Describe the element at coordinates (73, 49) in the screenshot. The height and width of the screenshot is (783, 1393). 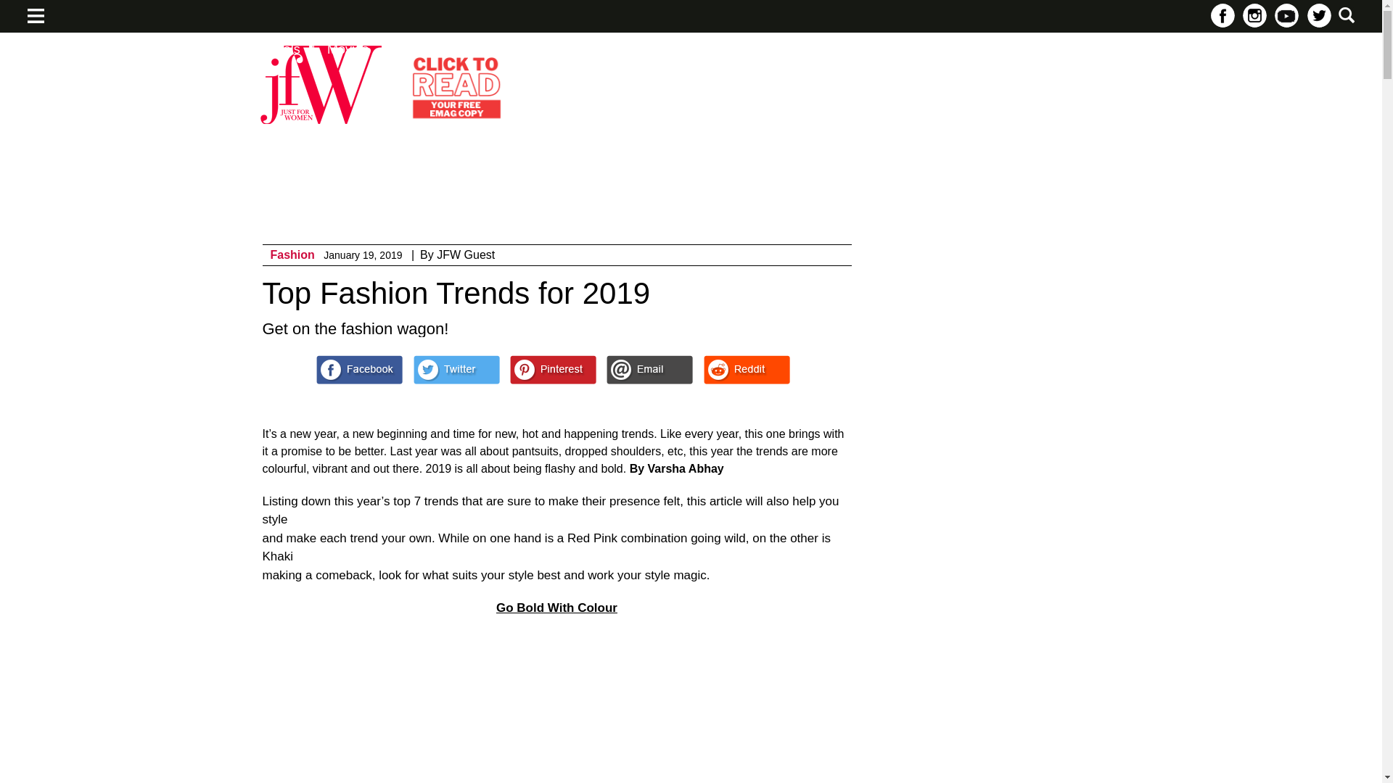
I see `Fashion` at that location.